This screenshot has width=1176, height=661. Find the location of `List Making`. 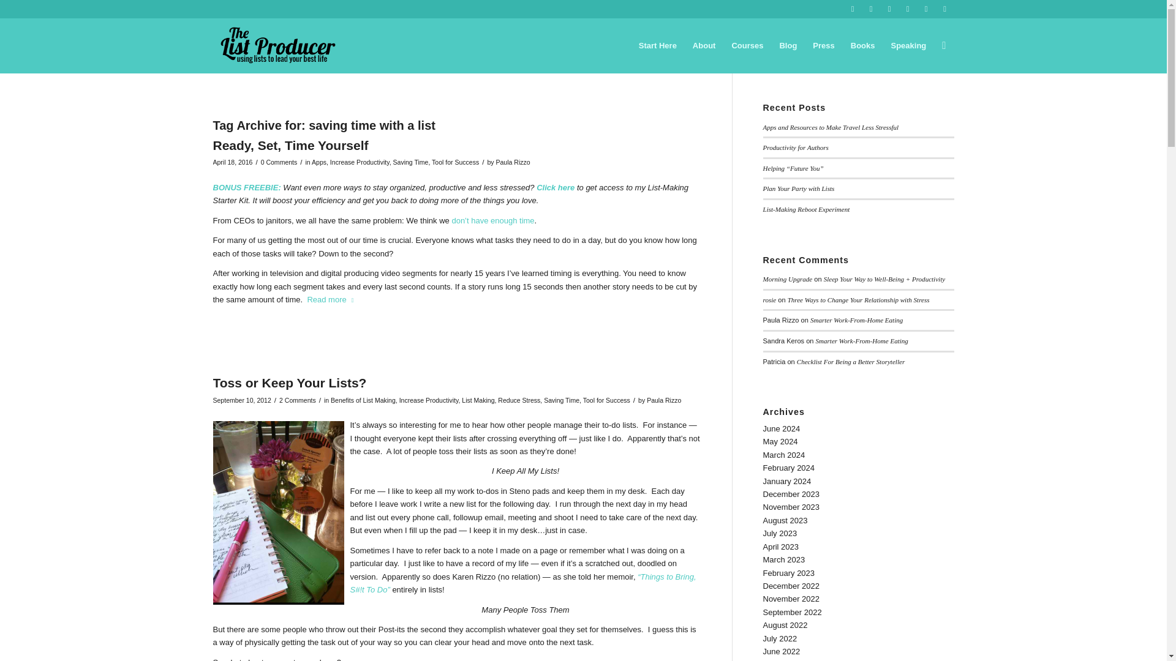

List Making is located at coordinates (478, 400).